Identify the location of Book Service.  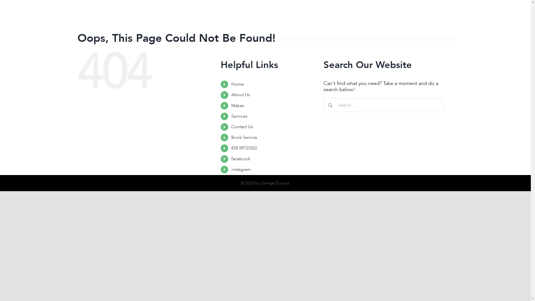
(352, 14).